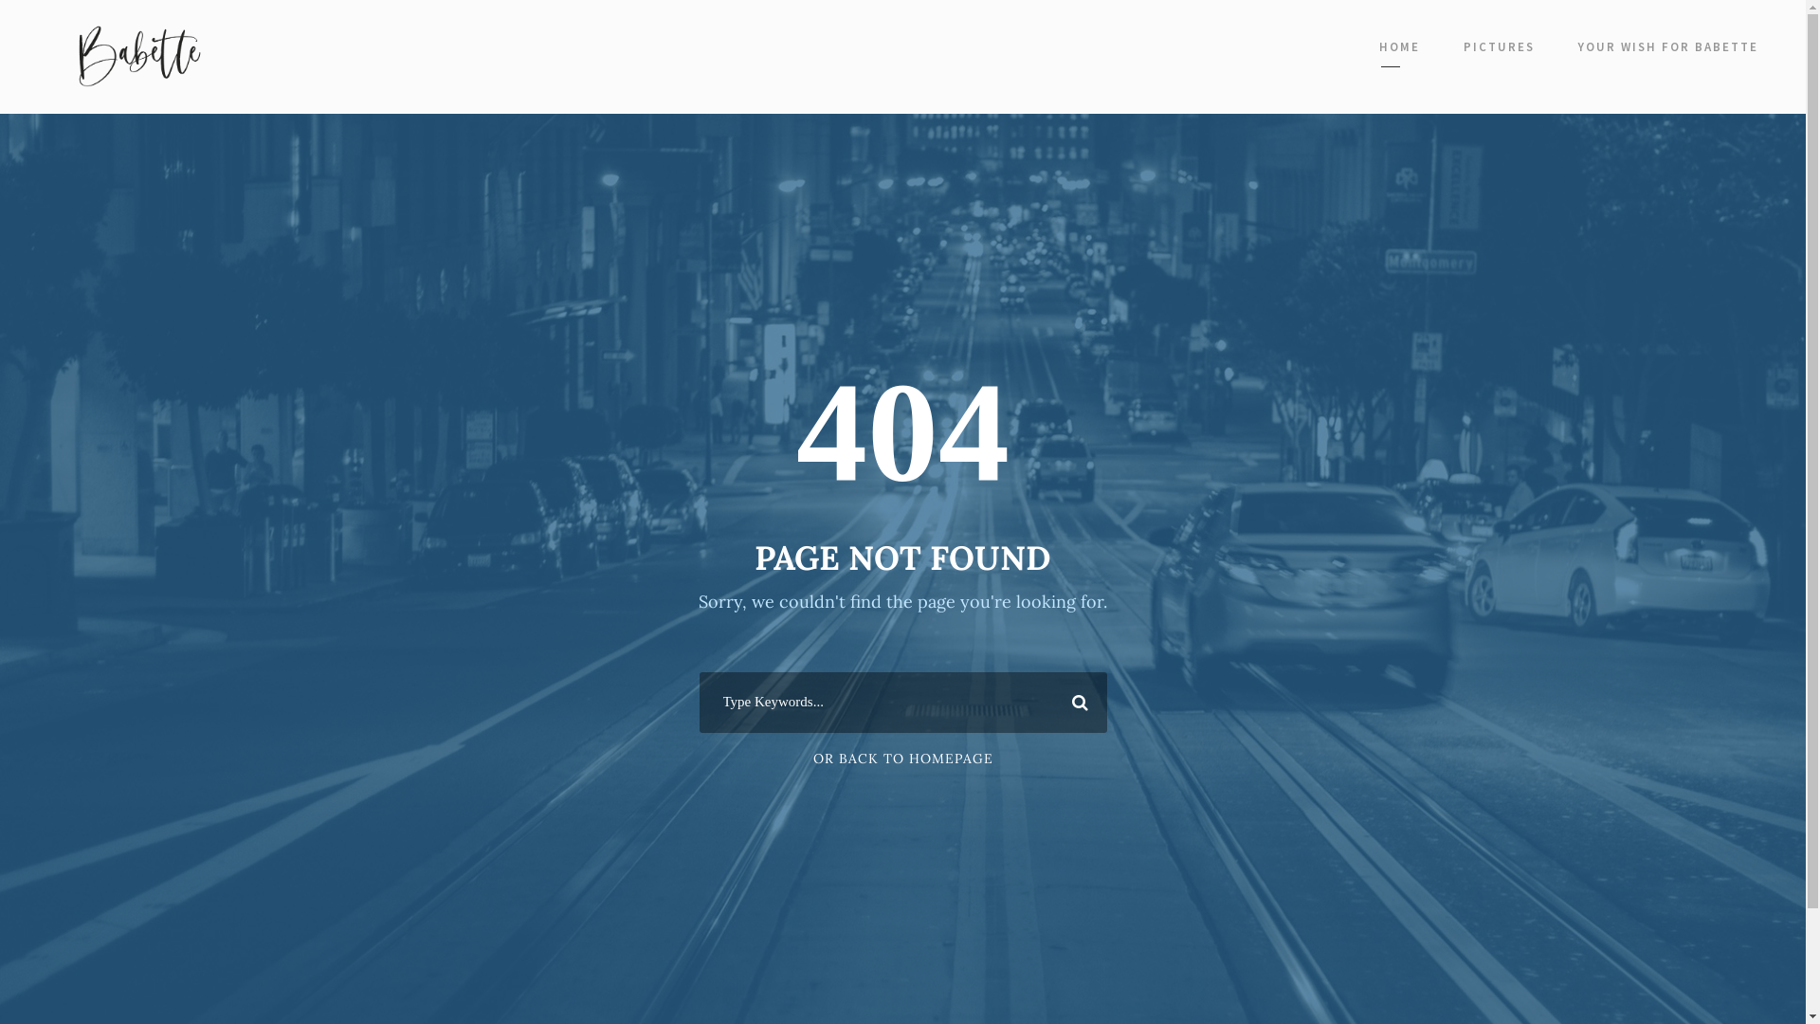 The width and height of the screenshot is (1820, 1024). What do you see at coordinates (1668, 51) in the screenshot?
I see `YOUR WISH FOR BABETTE` at bounding box center [1668, 51].